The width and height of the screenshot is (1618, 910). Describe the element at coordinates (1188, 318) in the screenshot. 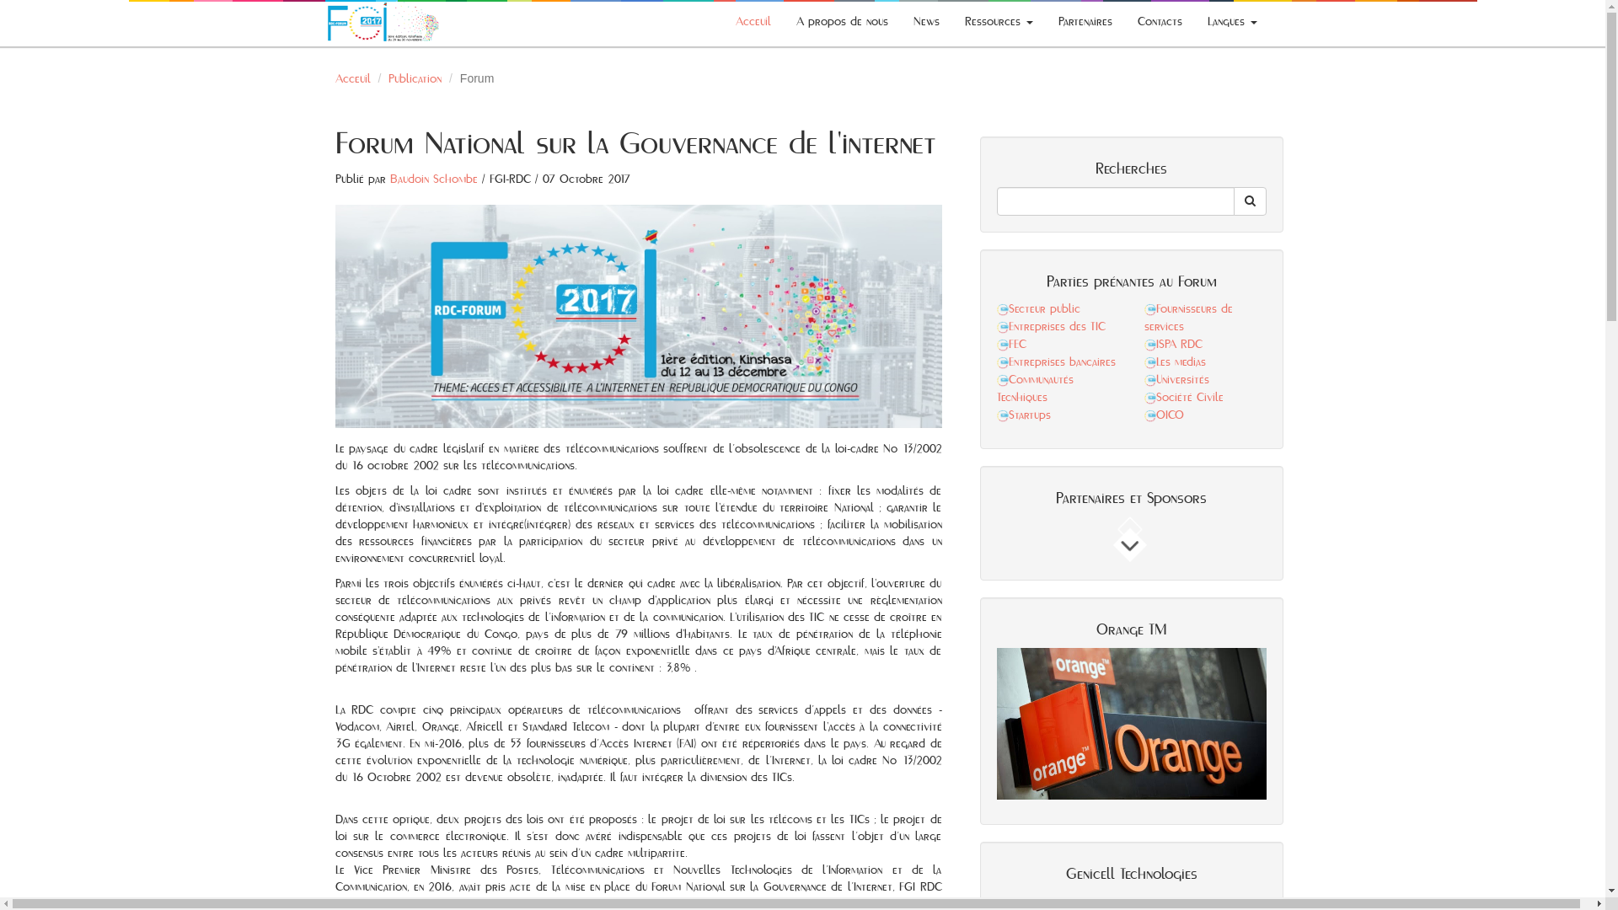

I see `Fournisseurs de services` at that location.